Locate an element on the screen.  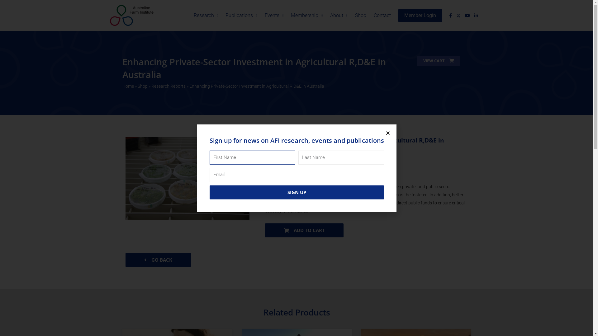
Shop is located at coordinates (143, 86).